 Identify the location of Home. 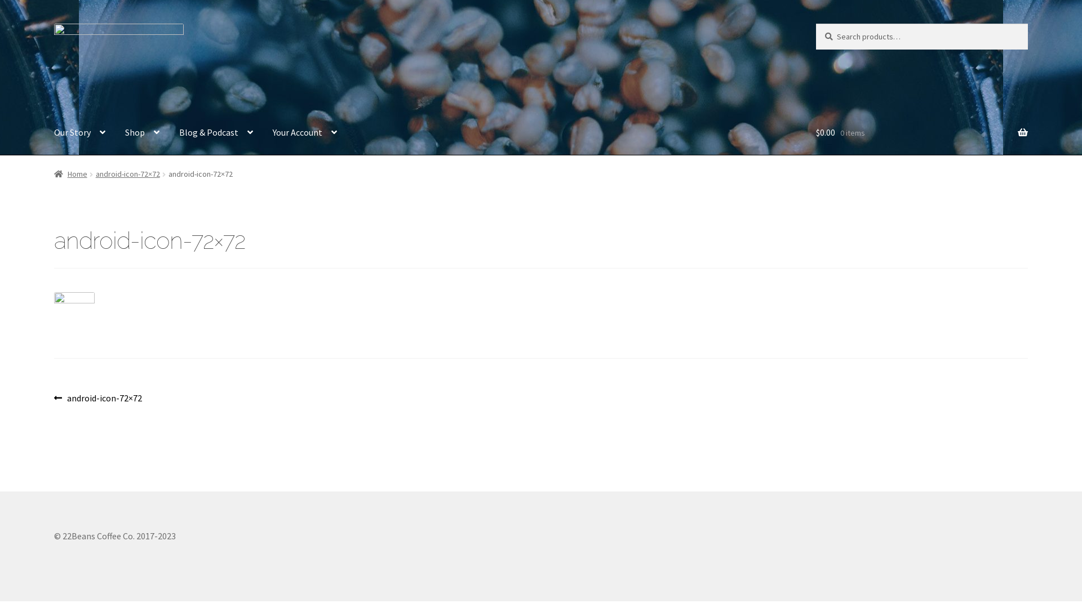
(71, 174).